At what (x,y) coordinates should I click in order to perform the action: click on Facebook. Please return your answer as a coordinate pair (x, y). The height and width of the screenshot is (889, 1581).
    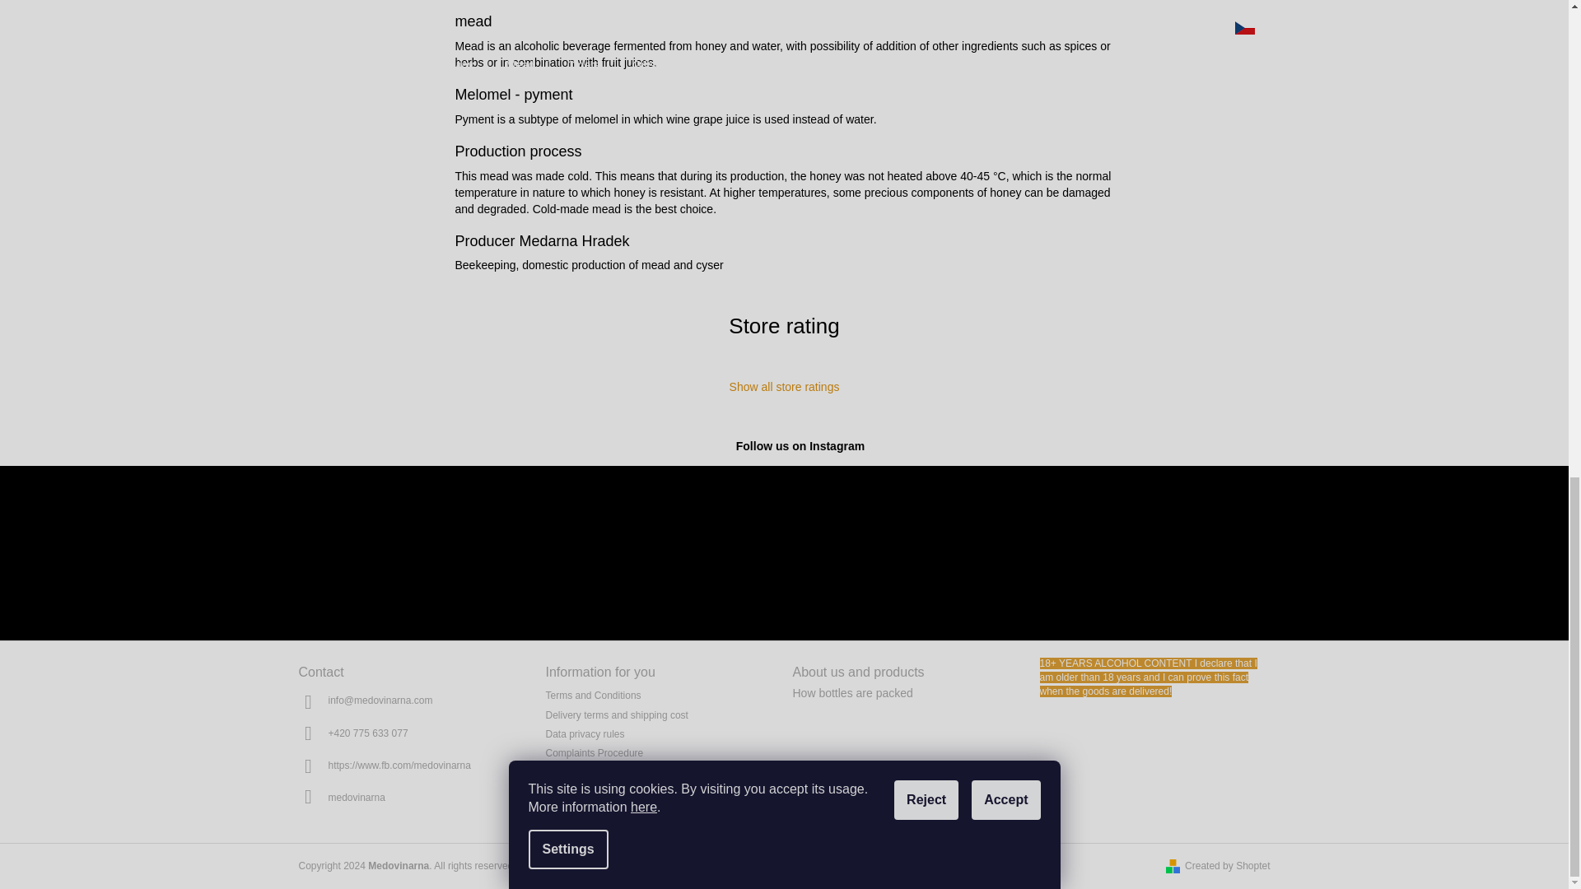
    Looking at the image, I should click on (399, 766).